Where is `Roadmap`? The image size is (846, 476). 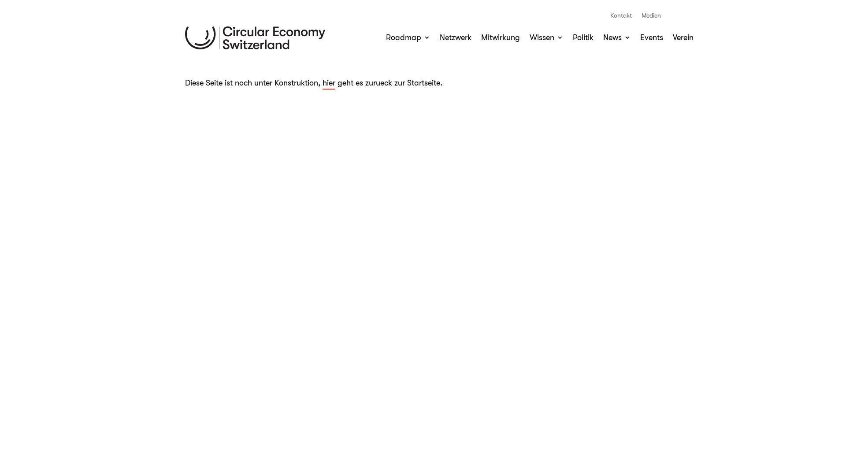
Roadmap is located at coordinates (408, 39).